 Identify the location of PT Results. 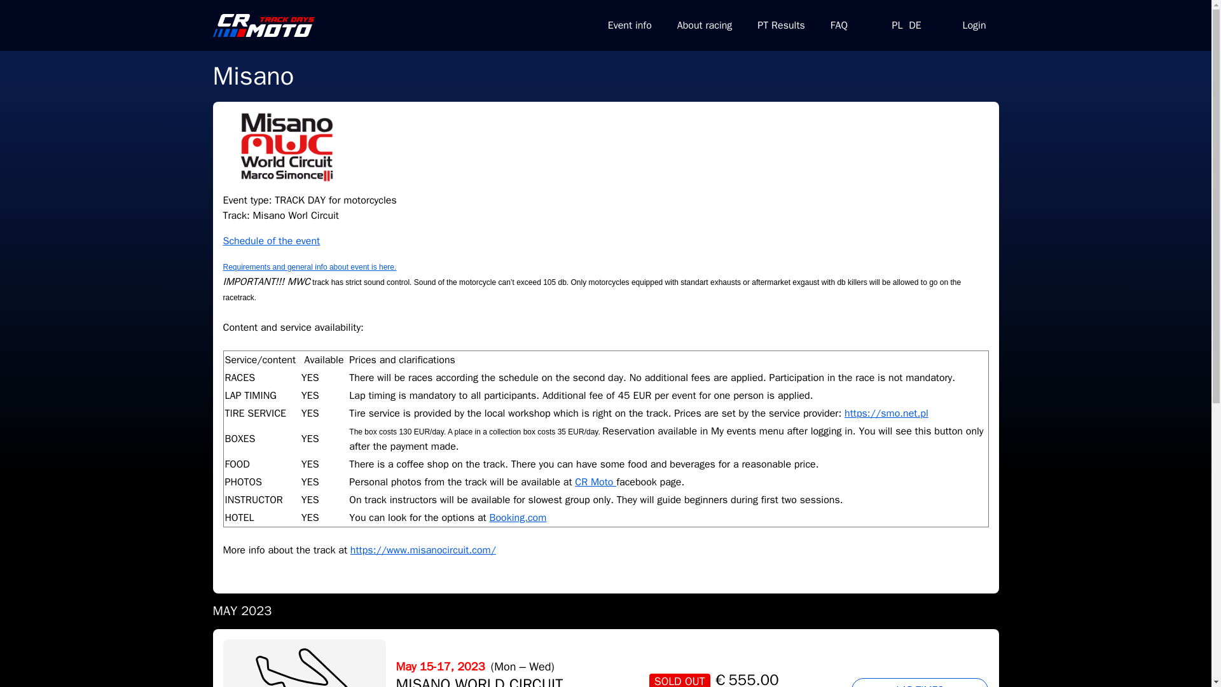
(781, 25).